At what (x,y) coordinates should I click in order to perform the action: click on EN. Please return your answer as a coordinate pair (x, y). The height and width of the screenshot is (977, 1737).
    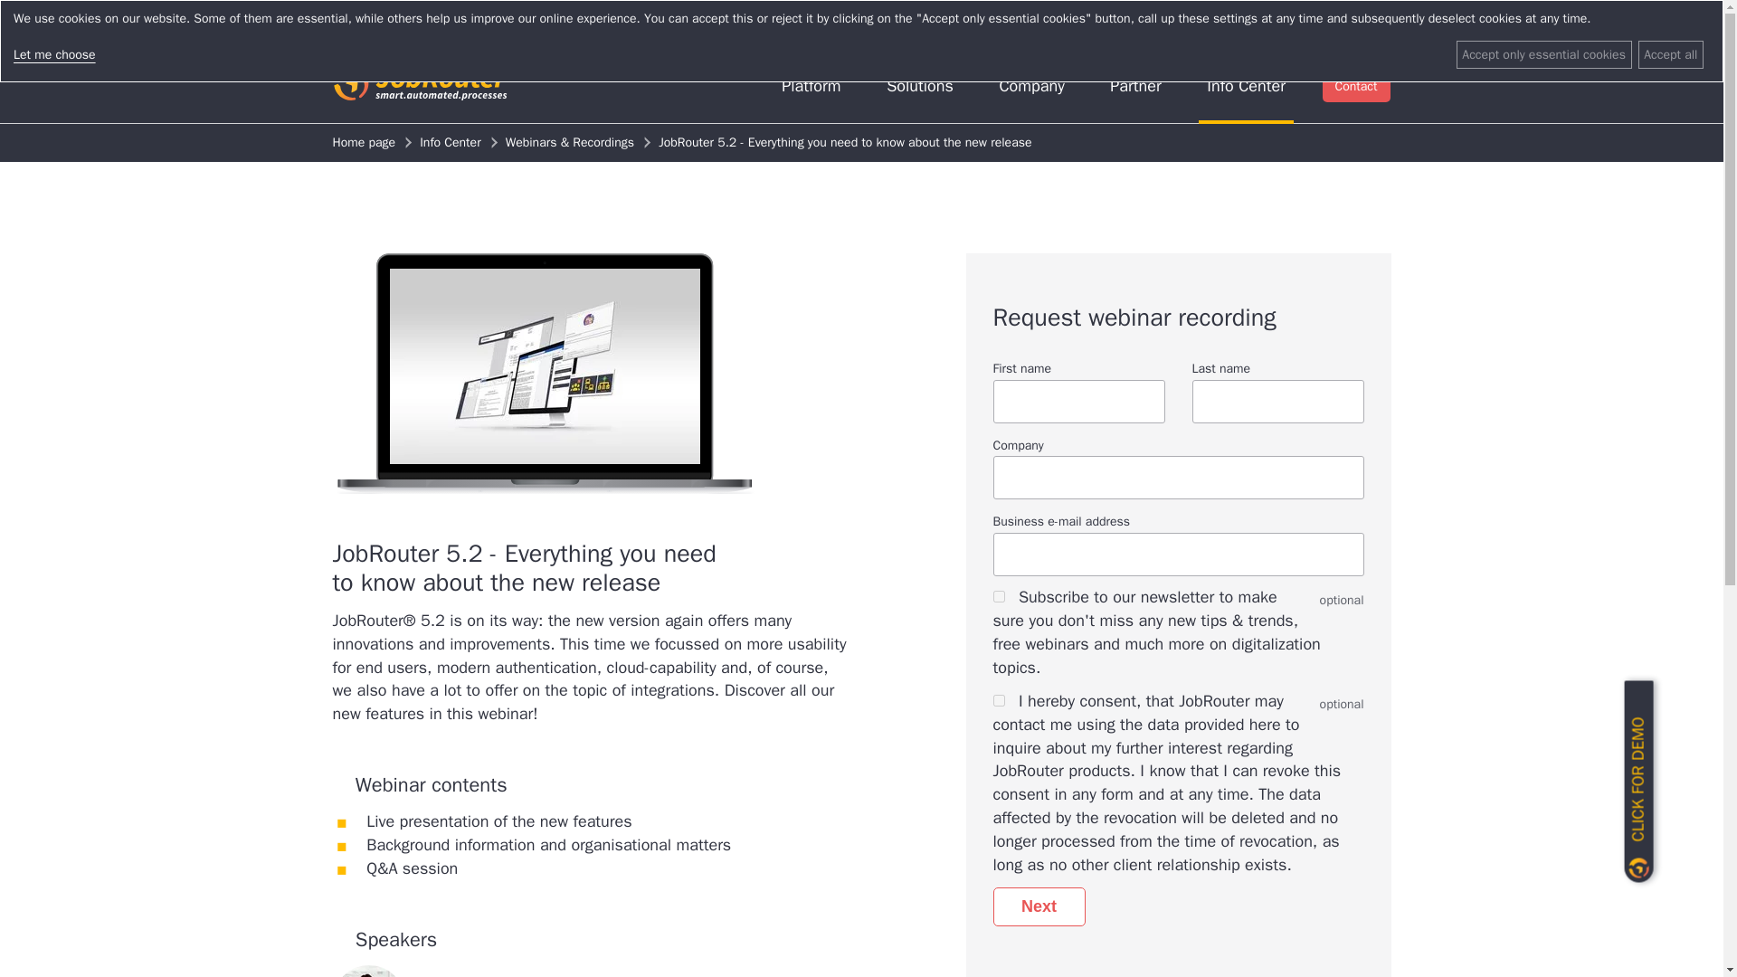
    Looking at the image, I should click on (1343, 25).